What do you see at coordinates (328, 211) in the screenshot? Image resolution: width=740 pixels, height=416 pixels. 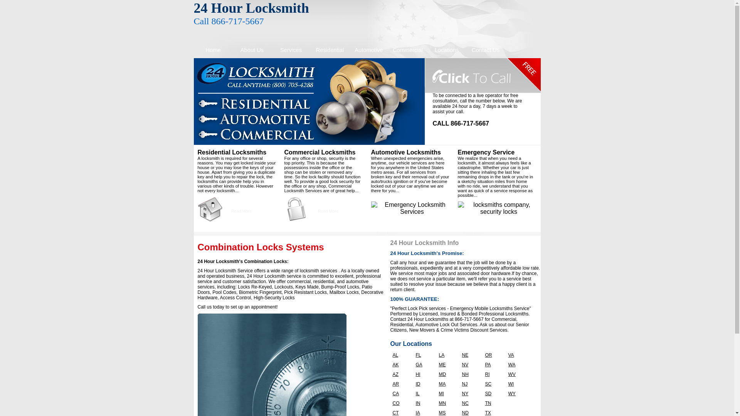 I see `Read More` at bounding box center [328, 211].